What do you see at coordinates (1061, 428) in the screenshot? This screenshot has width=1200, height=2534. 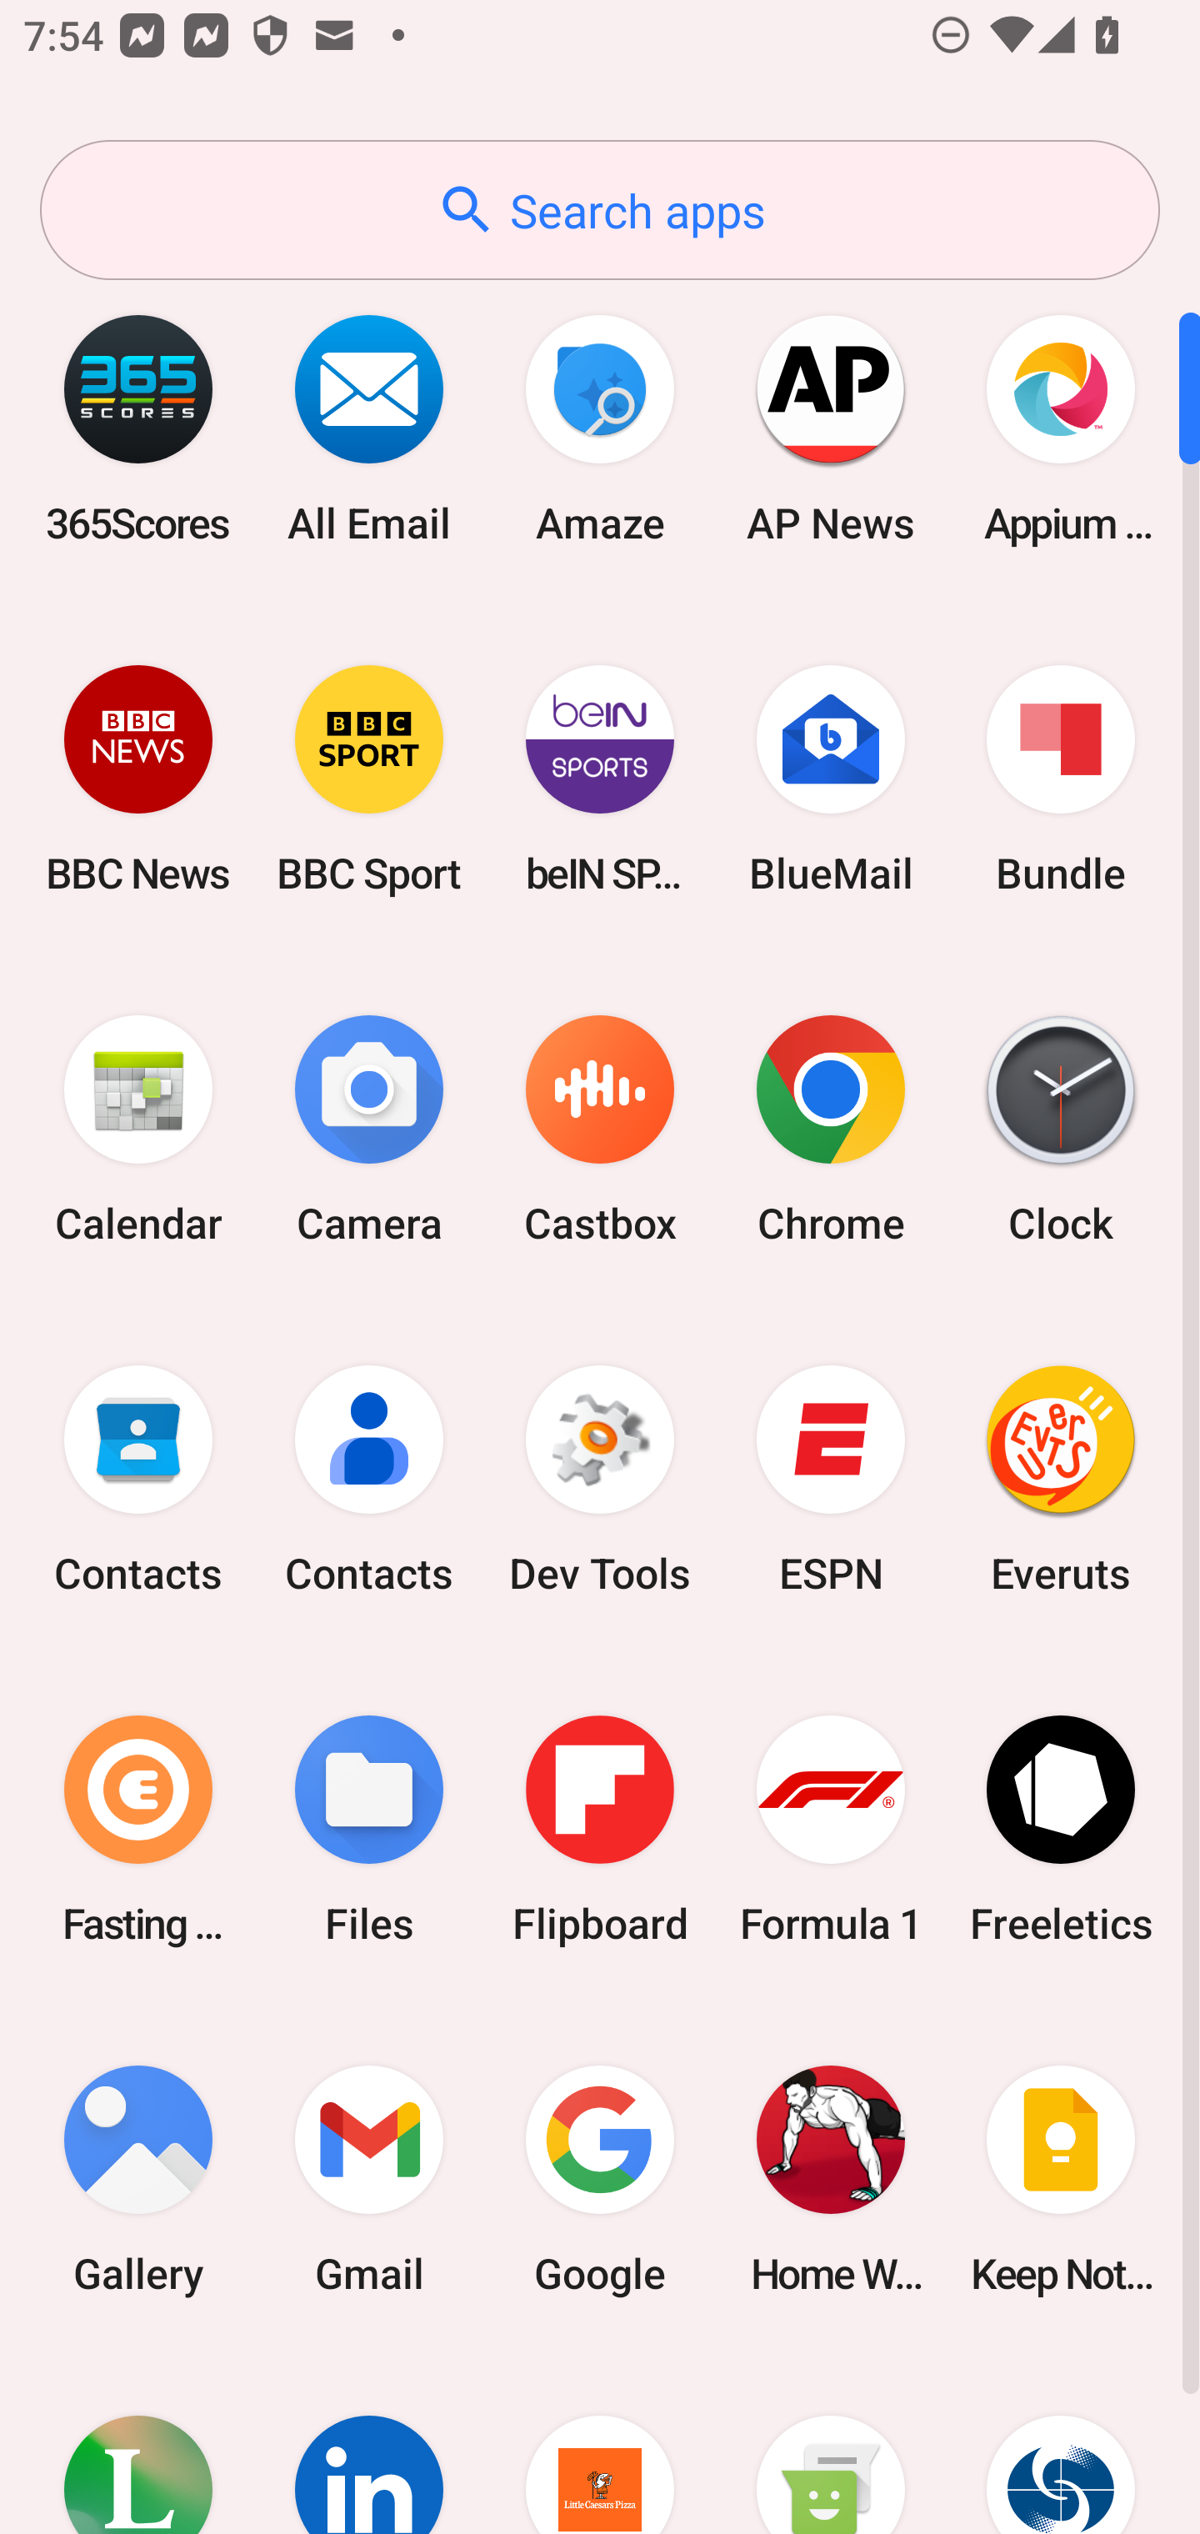 I see `Appium Settings` at bounding box center [1061, 428].